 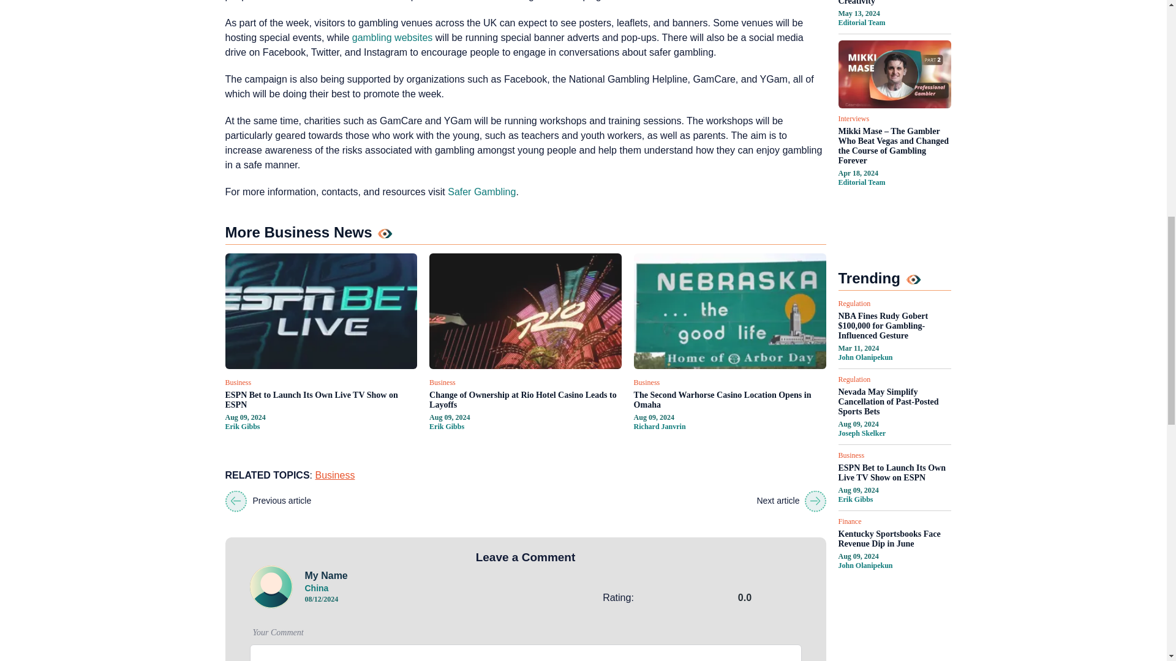 I want to click on Safer Gambling, so click(x=481, y=191).